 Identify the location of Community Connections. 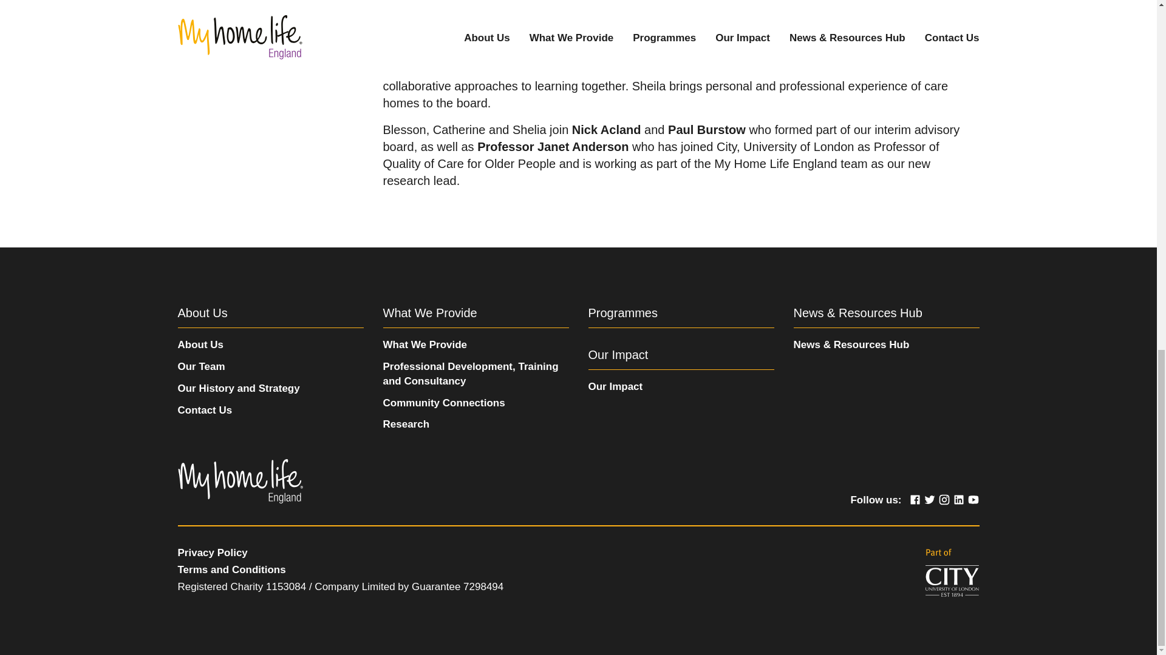
(443, 403).